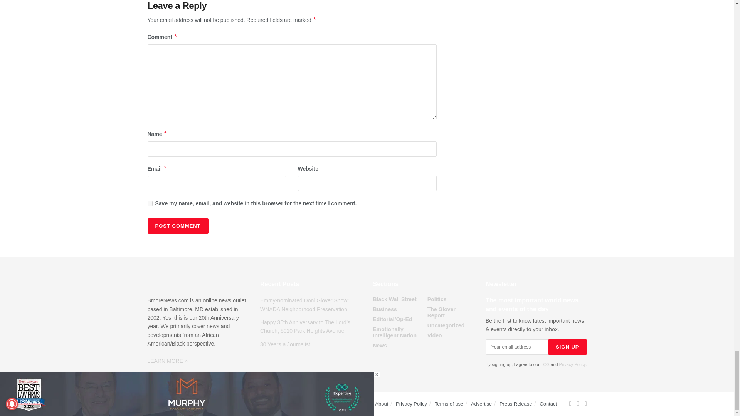 The image size is (740, 416). I want to click on Post Comment, so click(177, 226).